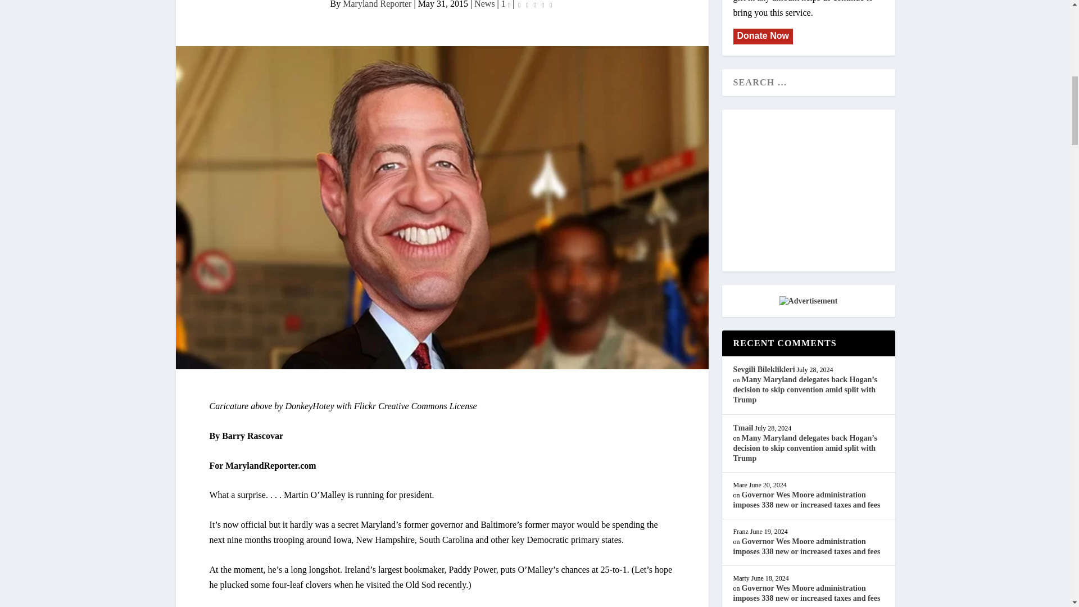  Describe the element at coordinates (762, 36) in the screenshot. I see `Donate Now` at that location.